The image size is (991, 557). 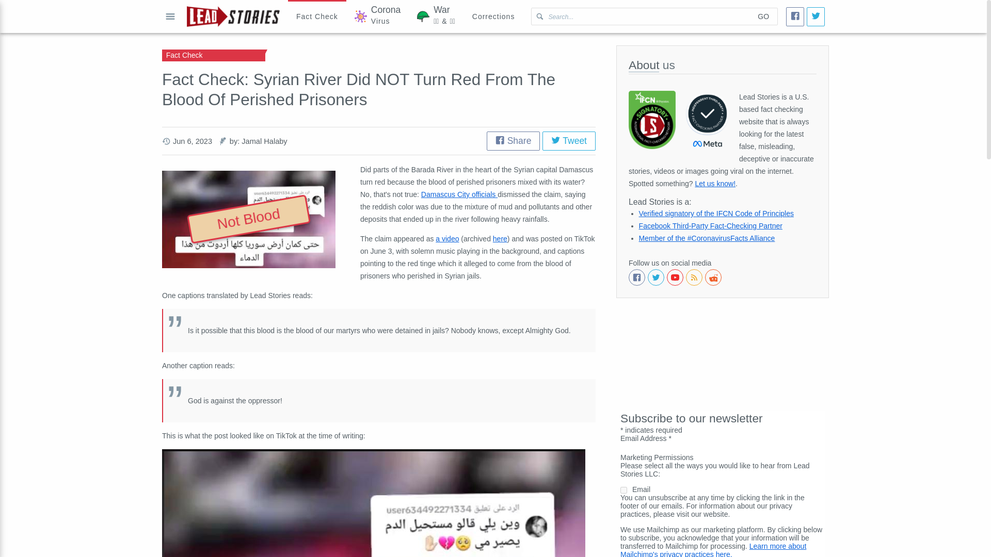 What do you see at coordinates (713, 549) in the screenshot?
I see `Verified signatory of the IFCN Code of Principles` at bounding box center [713, 549].